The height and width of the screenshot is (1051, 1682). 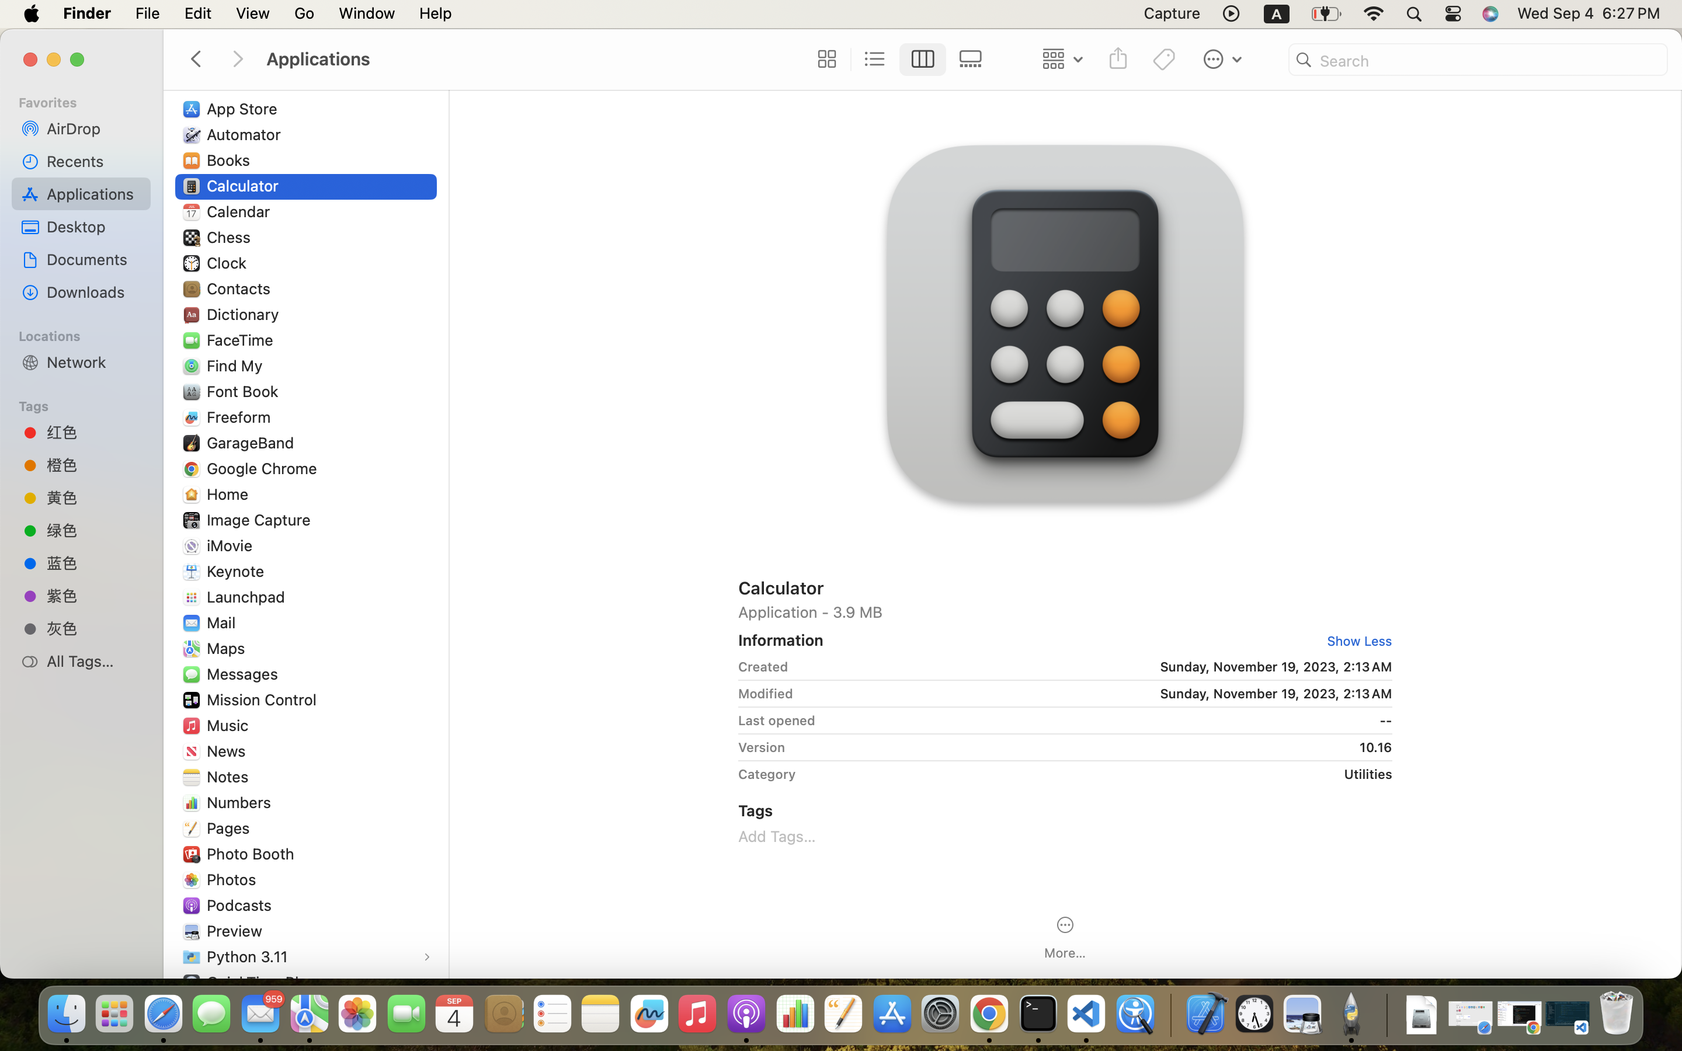 I want to click on Recents, so click(x=94, y=161).